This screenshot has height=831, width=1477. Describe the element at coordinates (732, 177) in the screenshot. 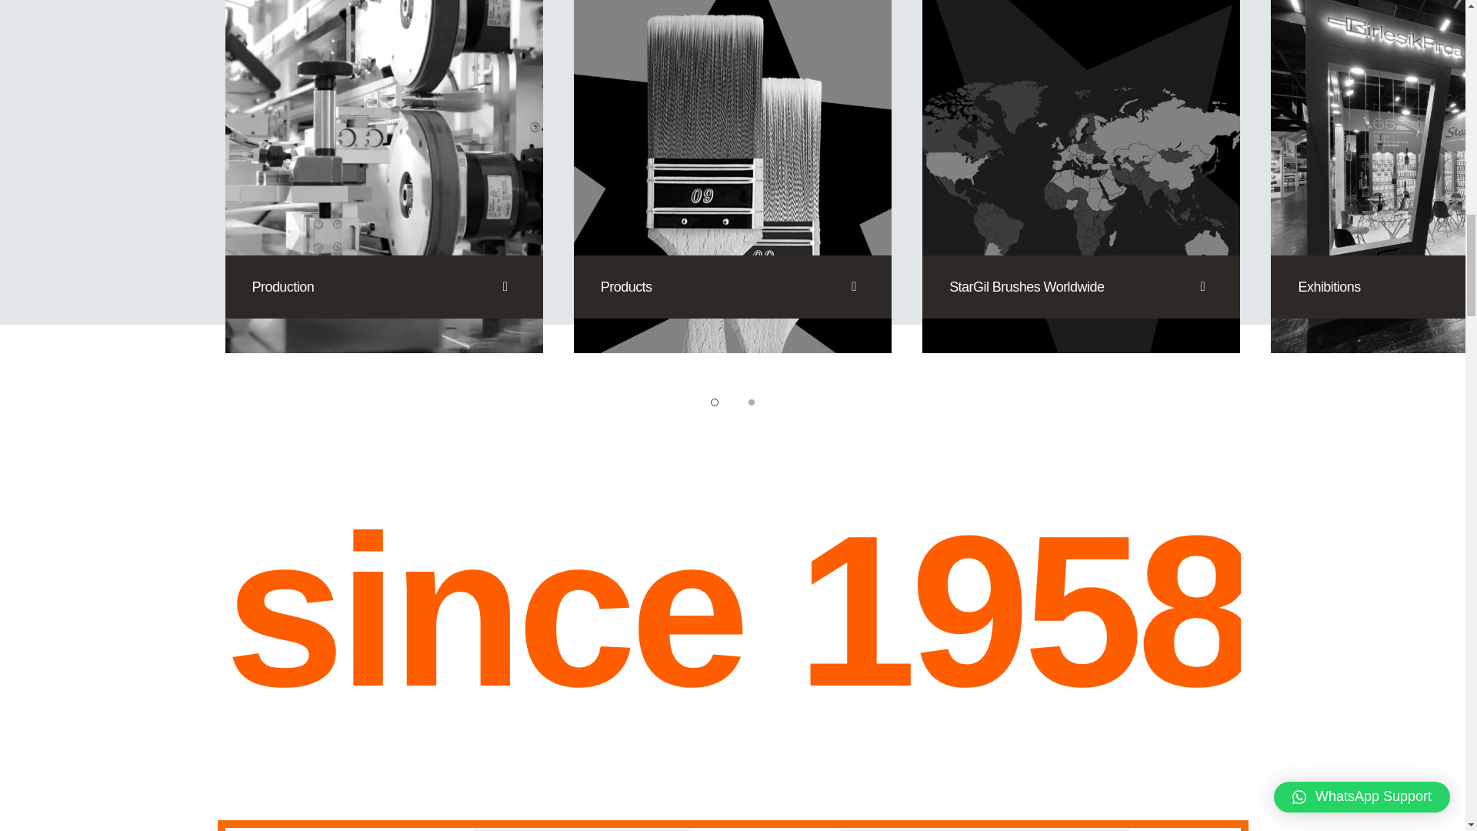

I see `Homepage-Banners-Template13` at that location.